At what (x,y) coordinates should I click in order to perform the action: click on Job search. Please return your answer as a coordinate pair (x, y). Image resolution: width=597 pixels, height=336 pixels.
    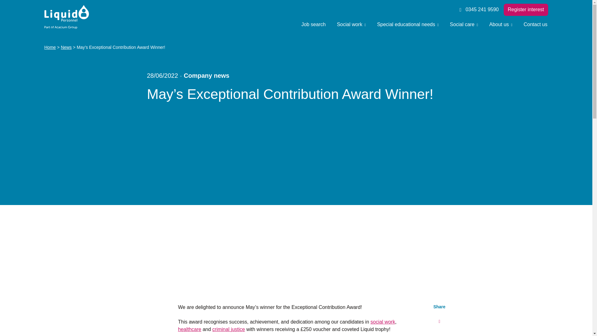
    Looking at the image, I should click on (313, 24).